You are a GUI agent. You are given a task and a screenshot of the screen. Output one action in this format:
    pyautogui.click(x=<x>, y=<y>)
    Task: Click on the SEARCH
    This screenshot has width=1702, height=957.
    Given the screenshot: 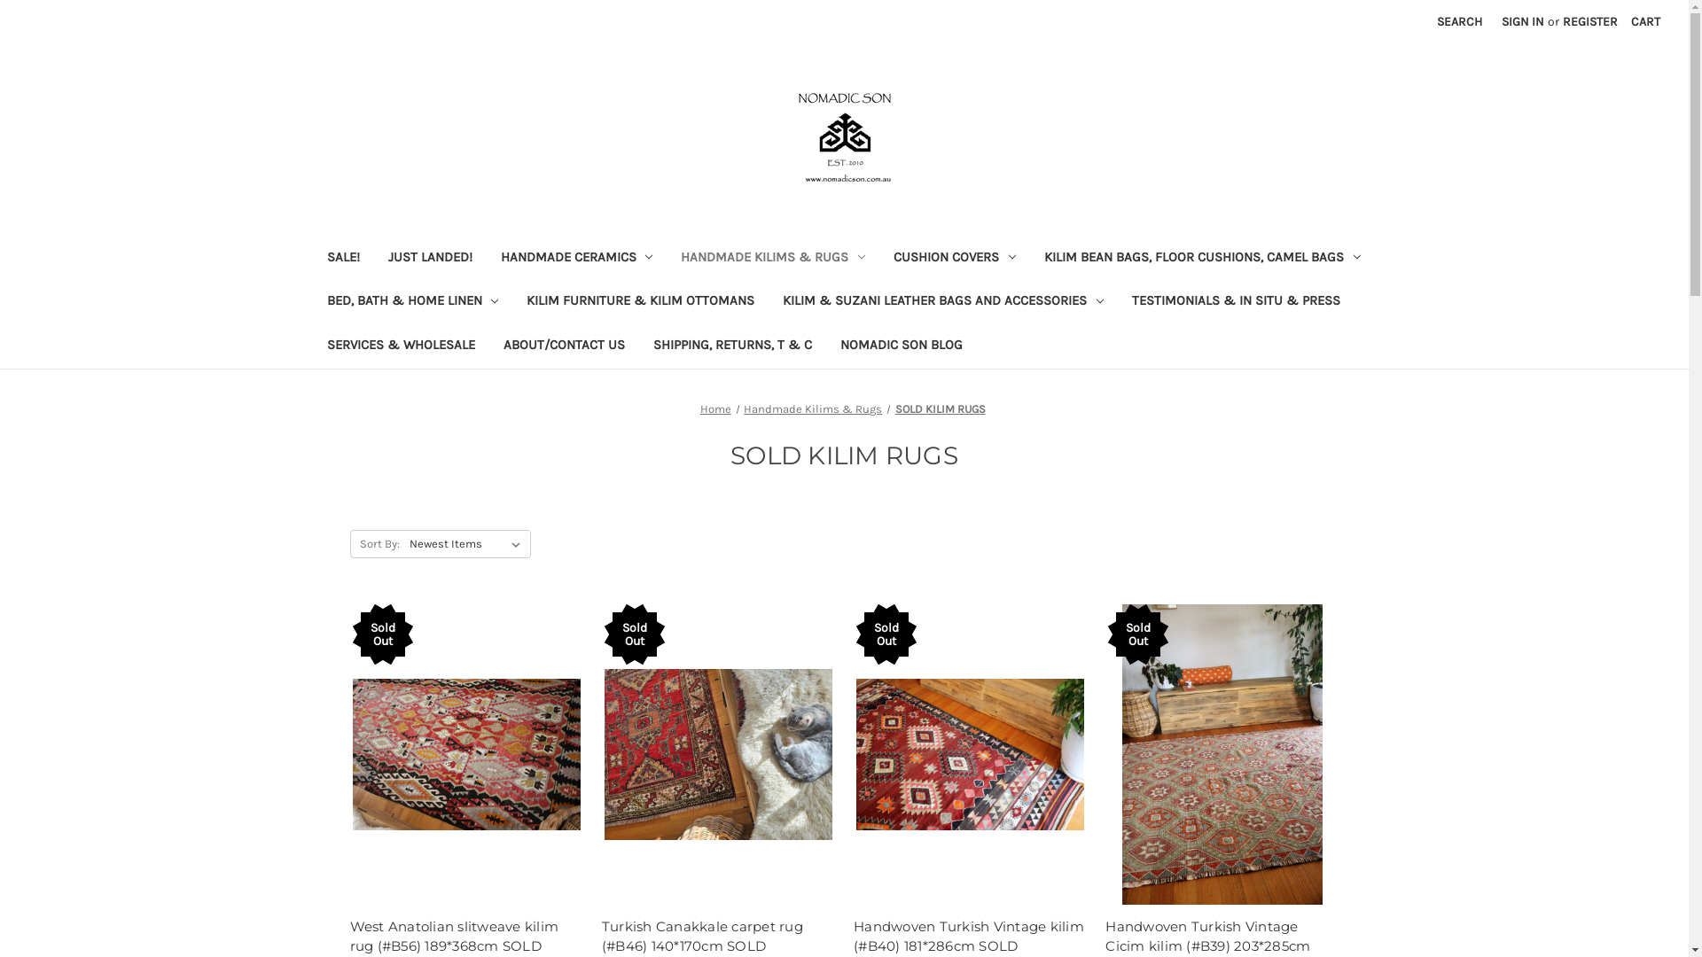 What is the action you would take?
    pyautogui.click(x=1459, y=21)
    